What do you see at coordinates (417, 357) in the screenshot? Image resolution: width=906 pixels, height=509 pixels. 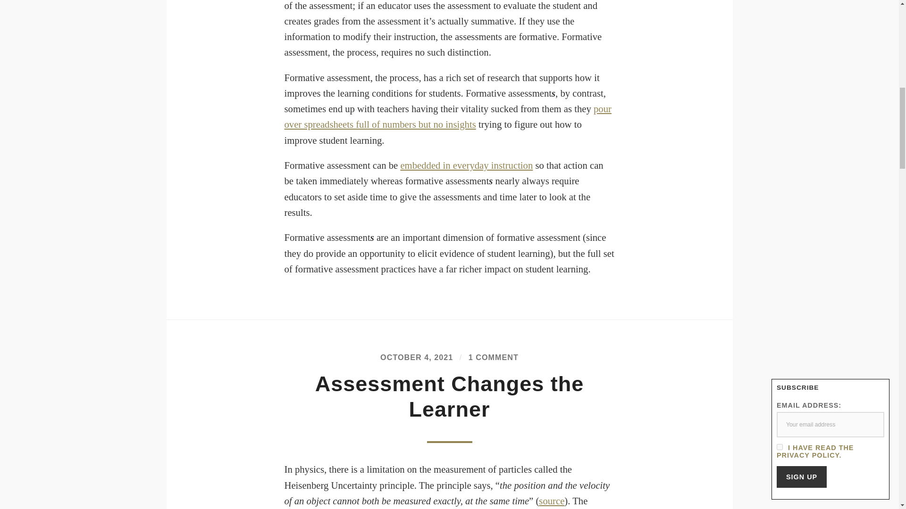 I see `OCTOBER 4, 2021` at bounding box center [417, 357].